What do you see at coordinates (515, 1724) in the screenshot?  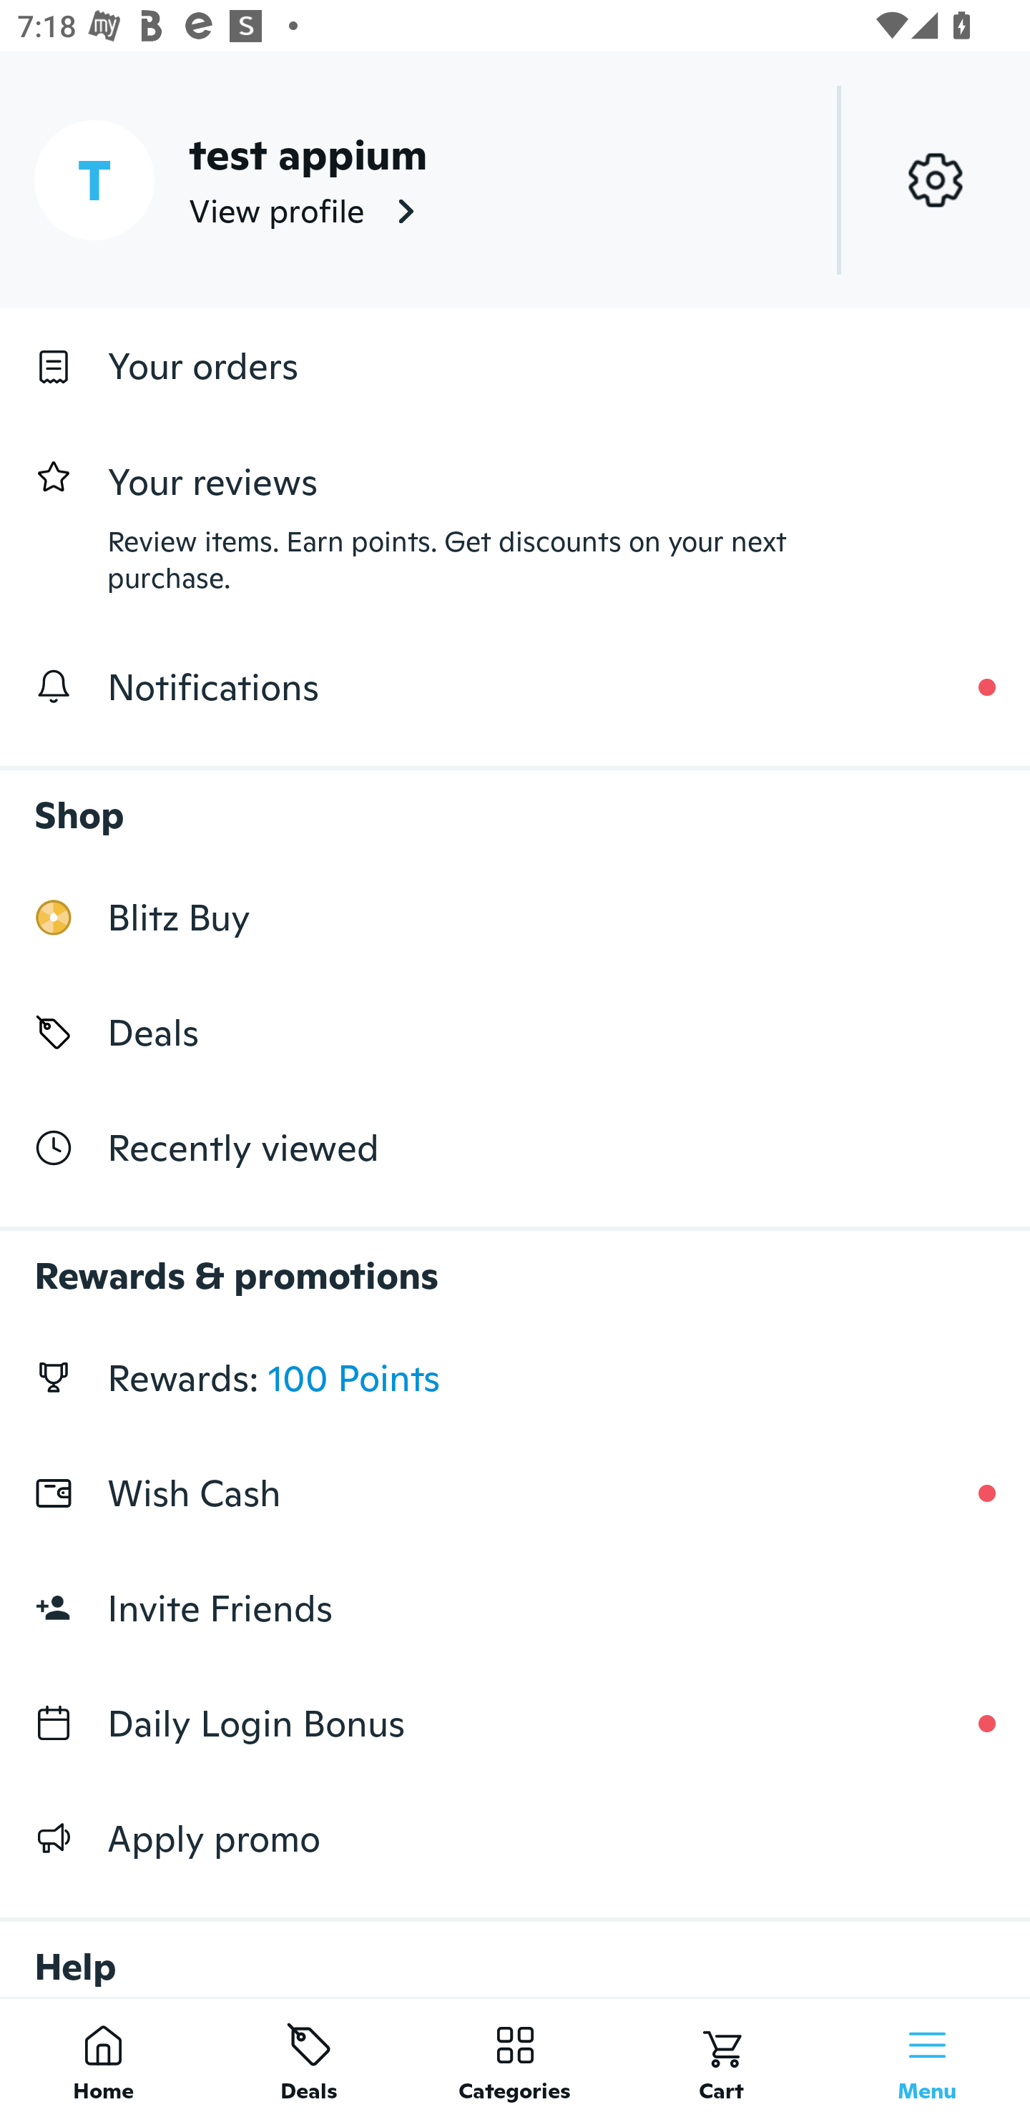 I see `Daily Login Bonus` at bounding box center [515, 1724].